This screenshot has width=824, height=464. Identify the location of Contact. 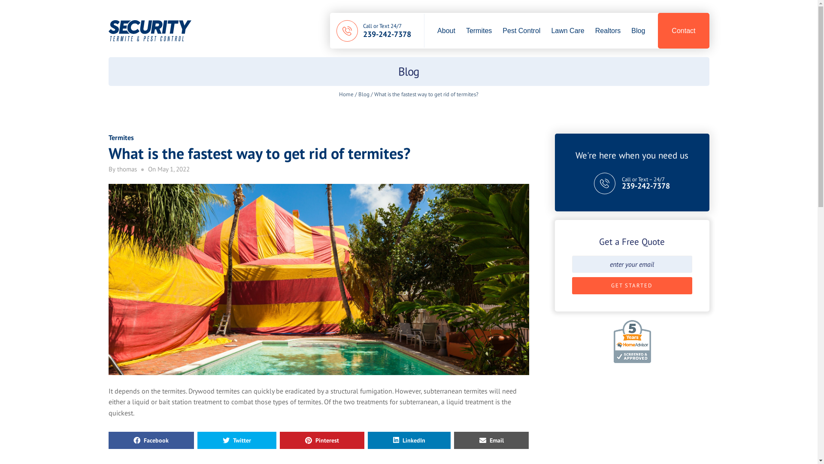
(683, 31).